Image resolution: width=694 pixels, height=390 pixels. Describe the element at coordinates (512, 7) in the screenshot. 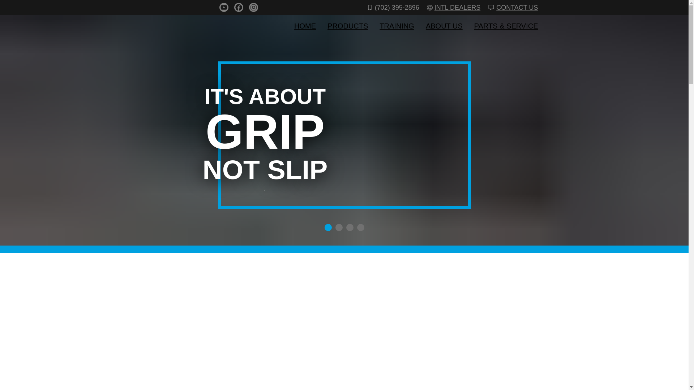

I see `CONTACT US` at that location.